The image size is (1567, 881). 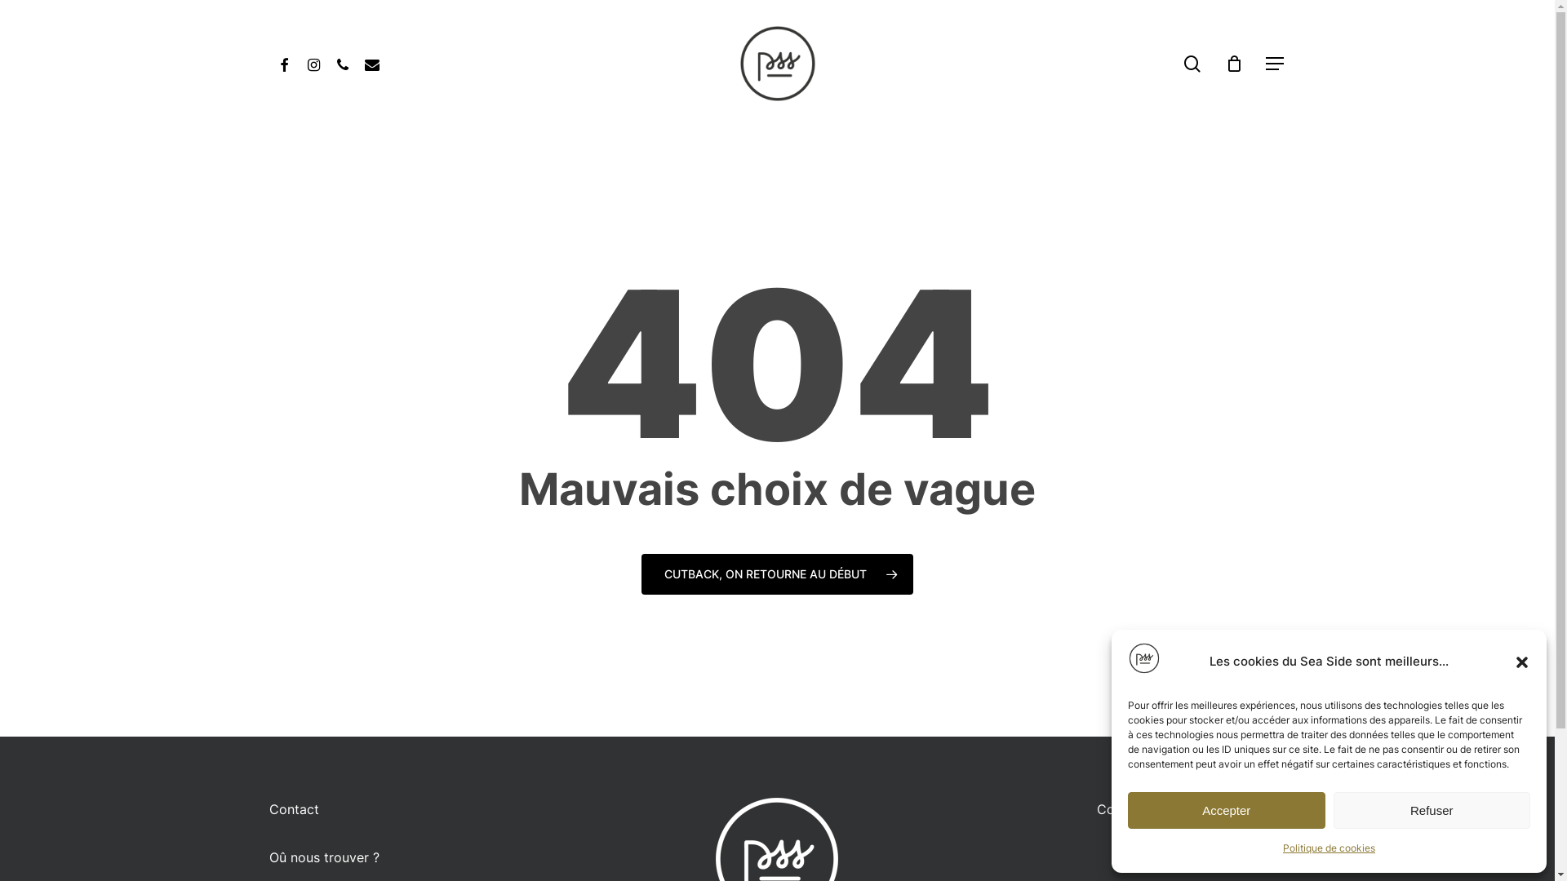 I want to click on Refuser, so click(x=1432, y=811).